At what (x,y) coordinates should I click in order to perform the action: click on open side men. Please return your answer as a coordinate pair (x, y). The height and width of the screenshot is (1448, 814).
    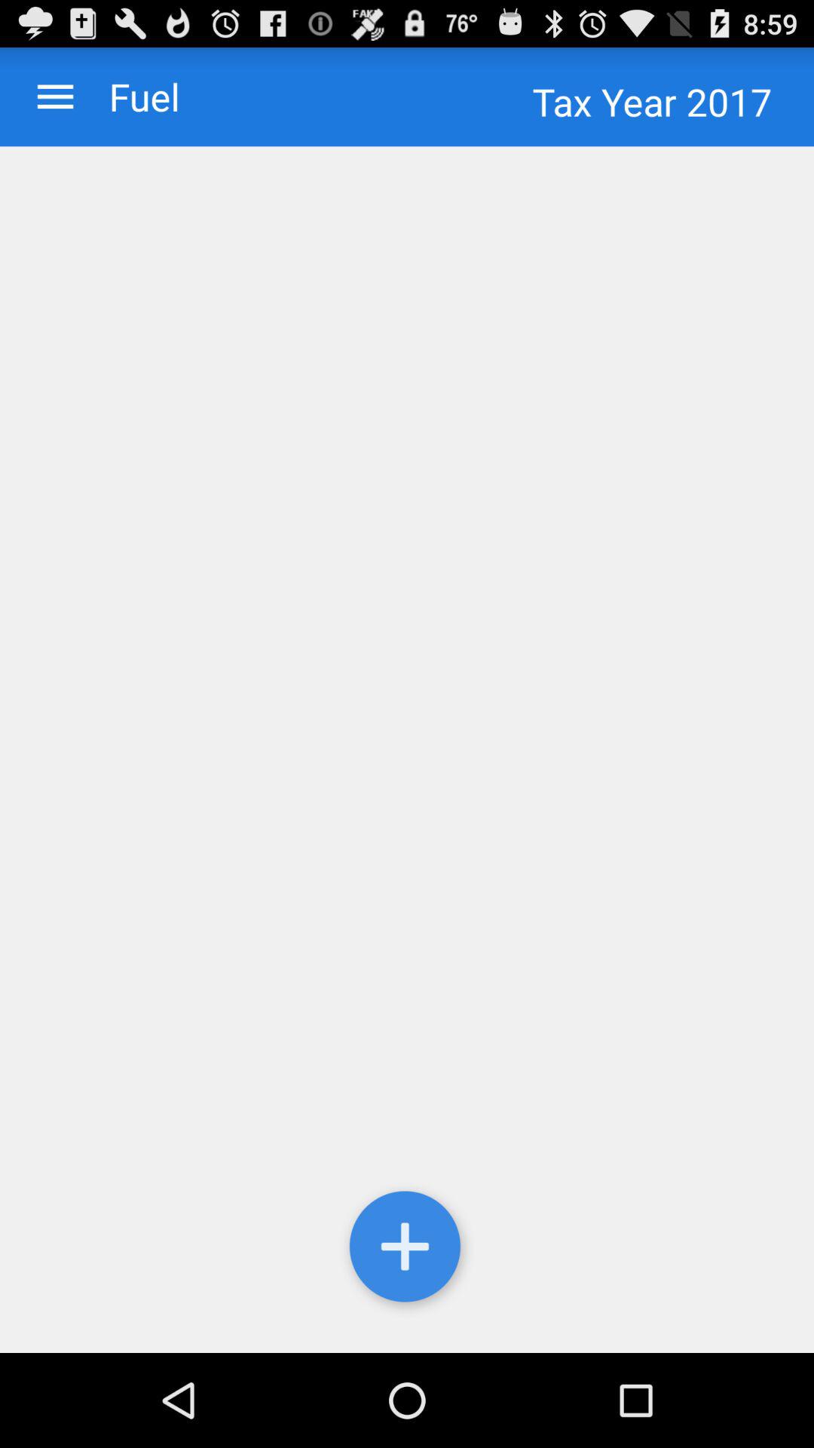
    Looking at the image, I should click on (56, 97).